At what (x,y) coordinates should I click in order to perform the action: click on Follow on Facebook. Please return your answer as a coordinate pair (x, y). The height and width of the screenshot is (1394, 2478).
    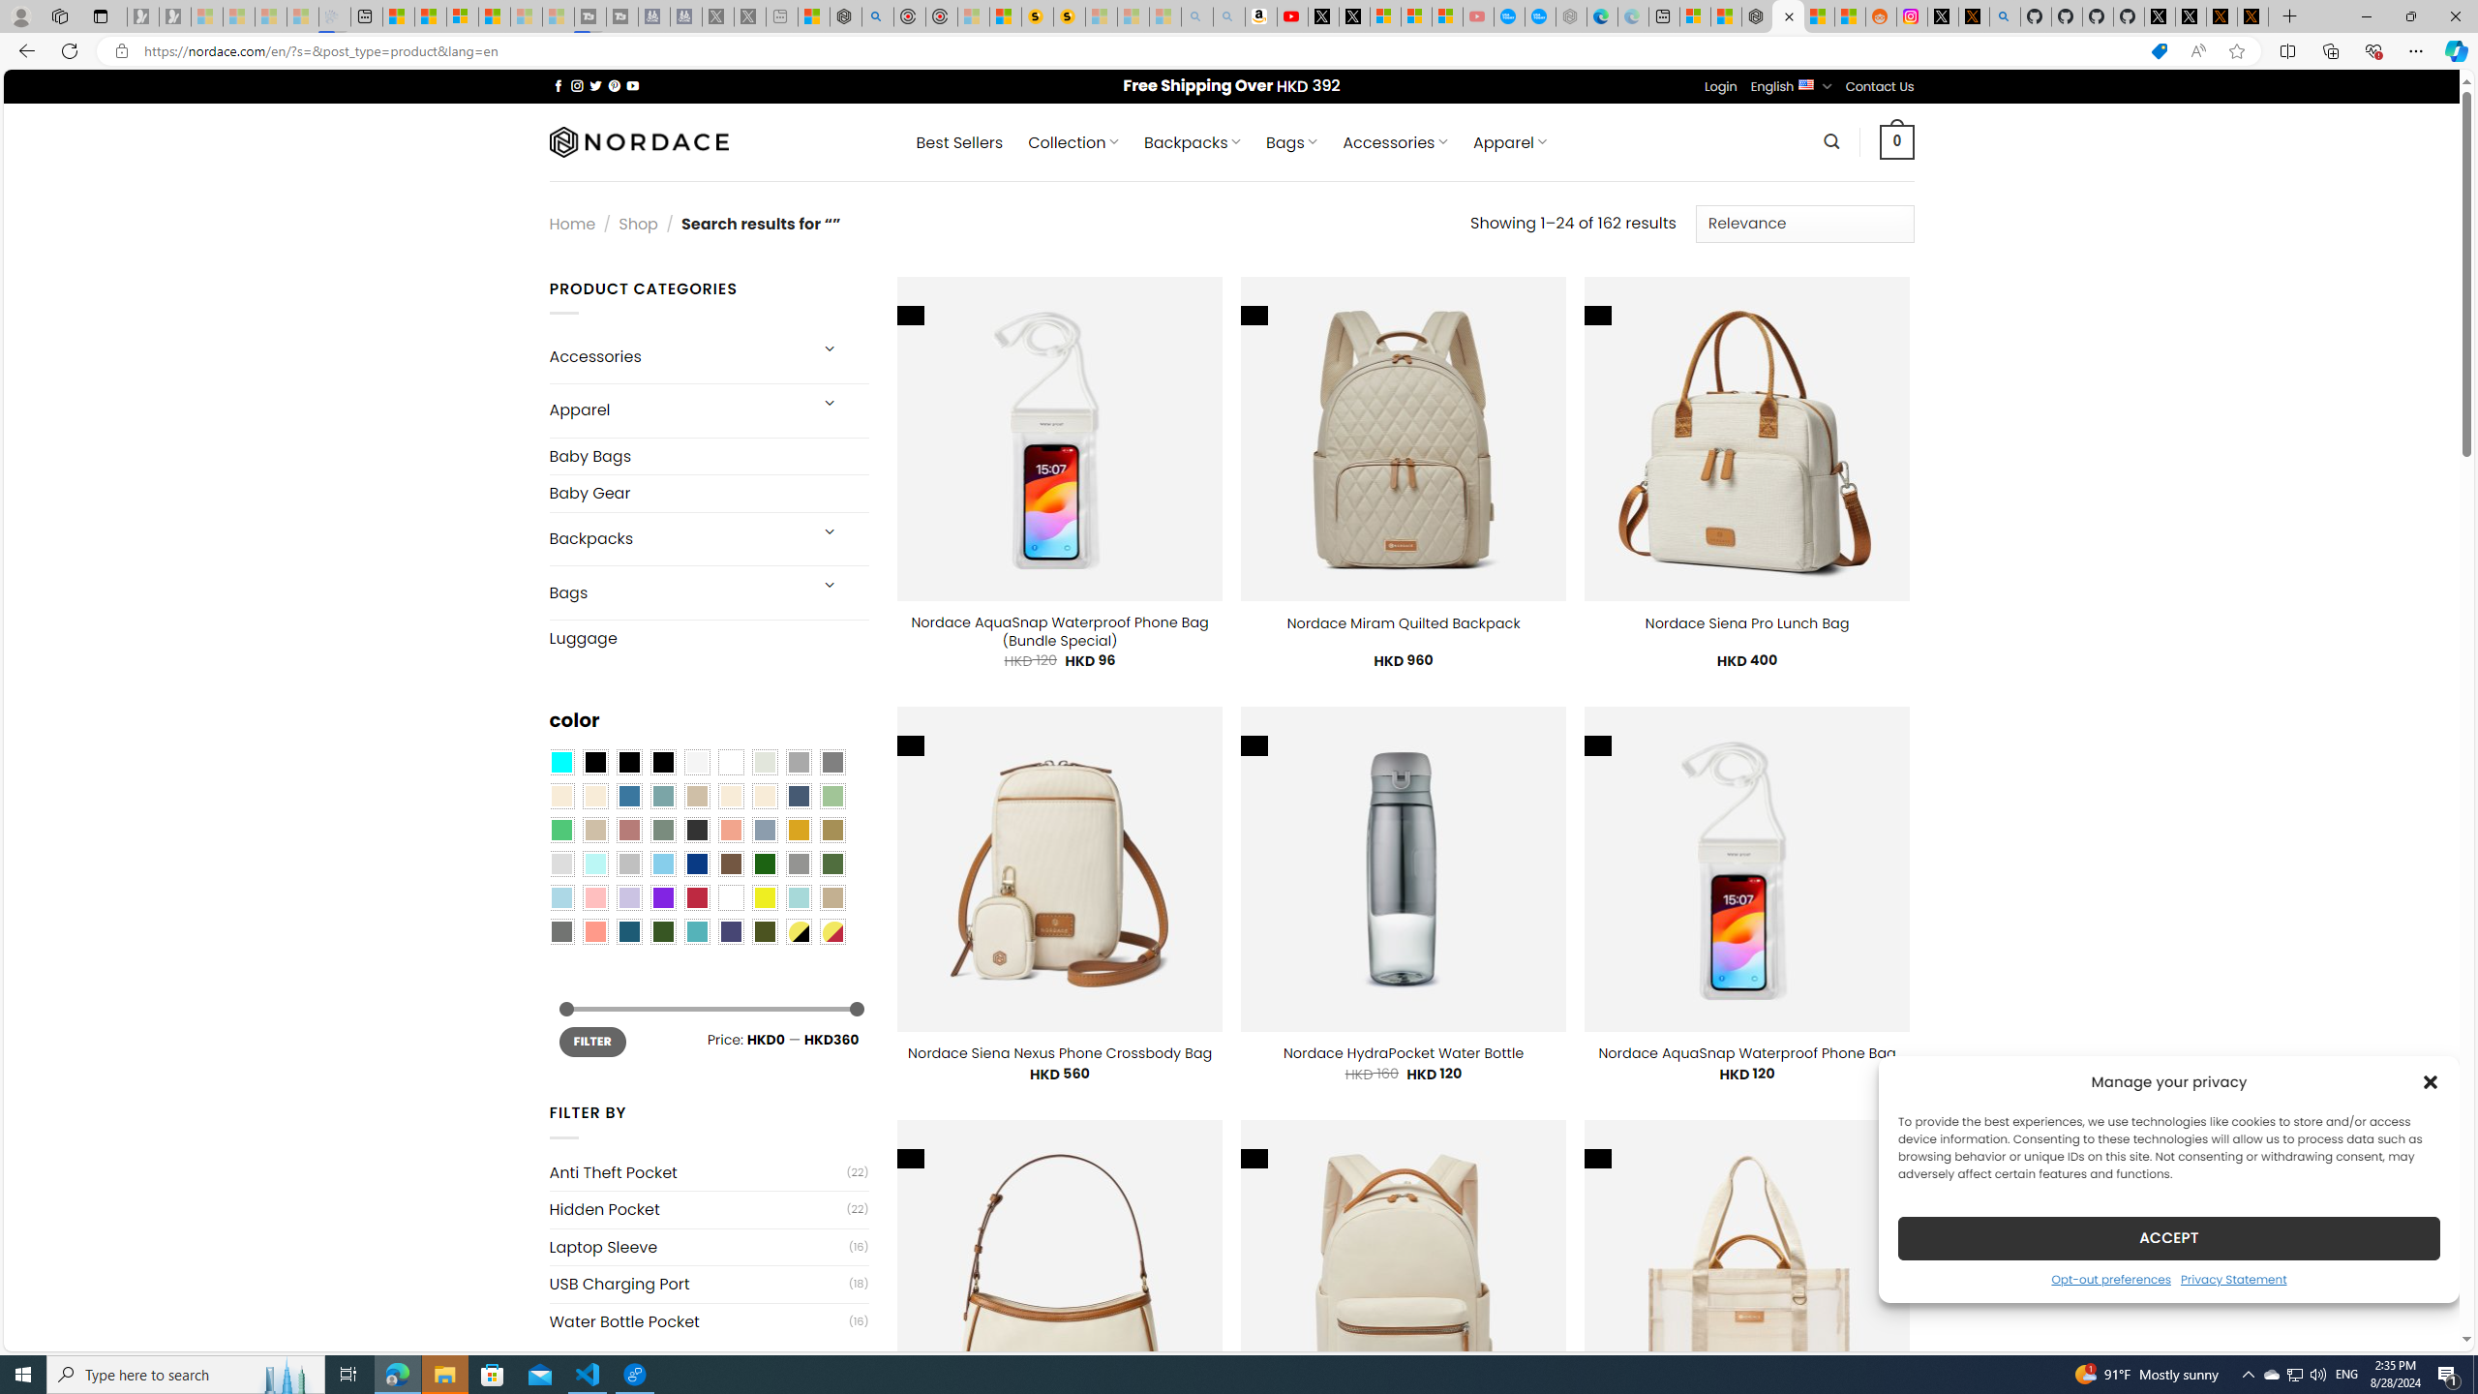
    Looking at the image, I should click on (558, 85).